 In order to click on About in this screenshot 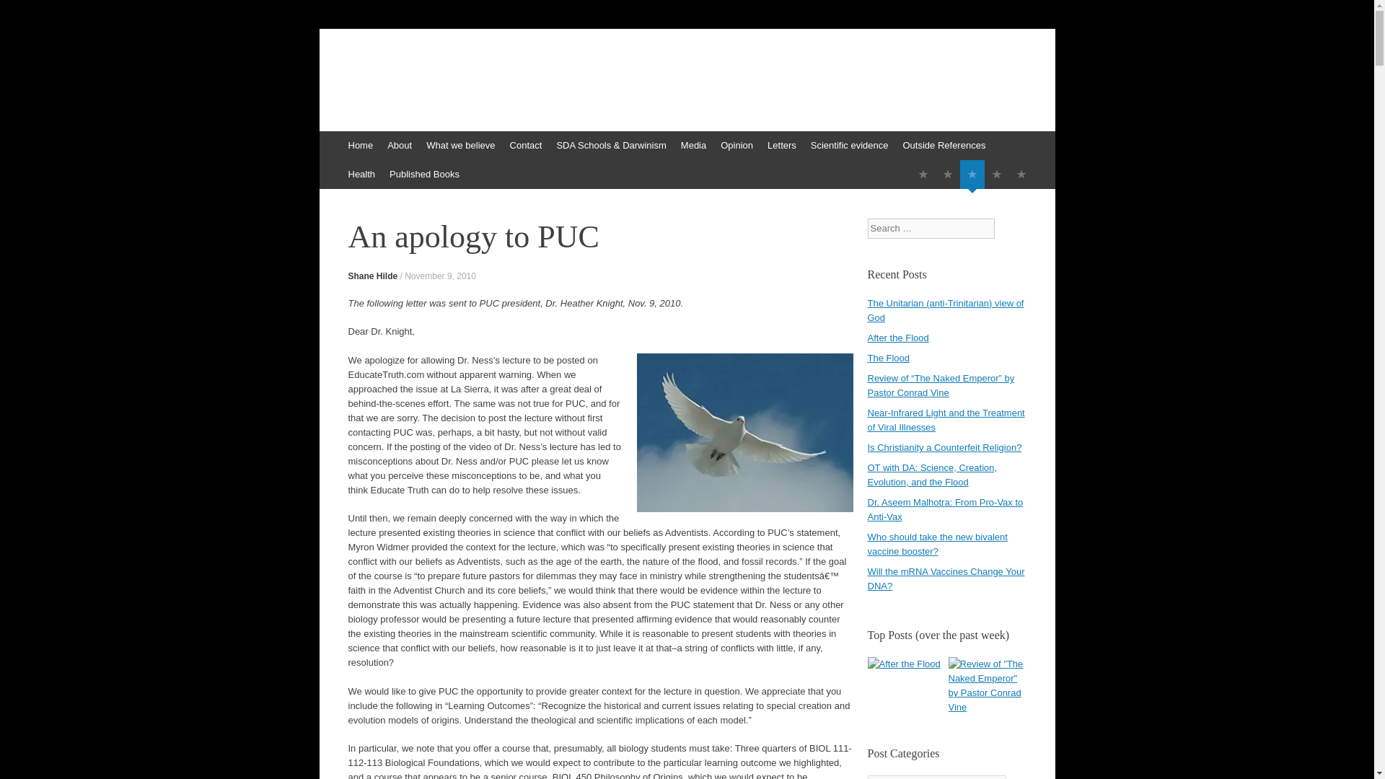, I will do `click(400, 146)`.